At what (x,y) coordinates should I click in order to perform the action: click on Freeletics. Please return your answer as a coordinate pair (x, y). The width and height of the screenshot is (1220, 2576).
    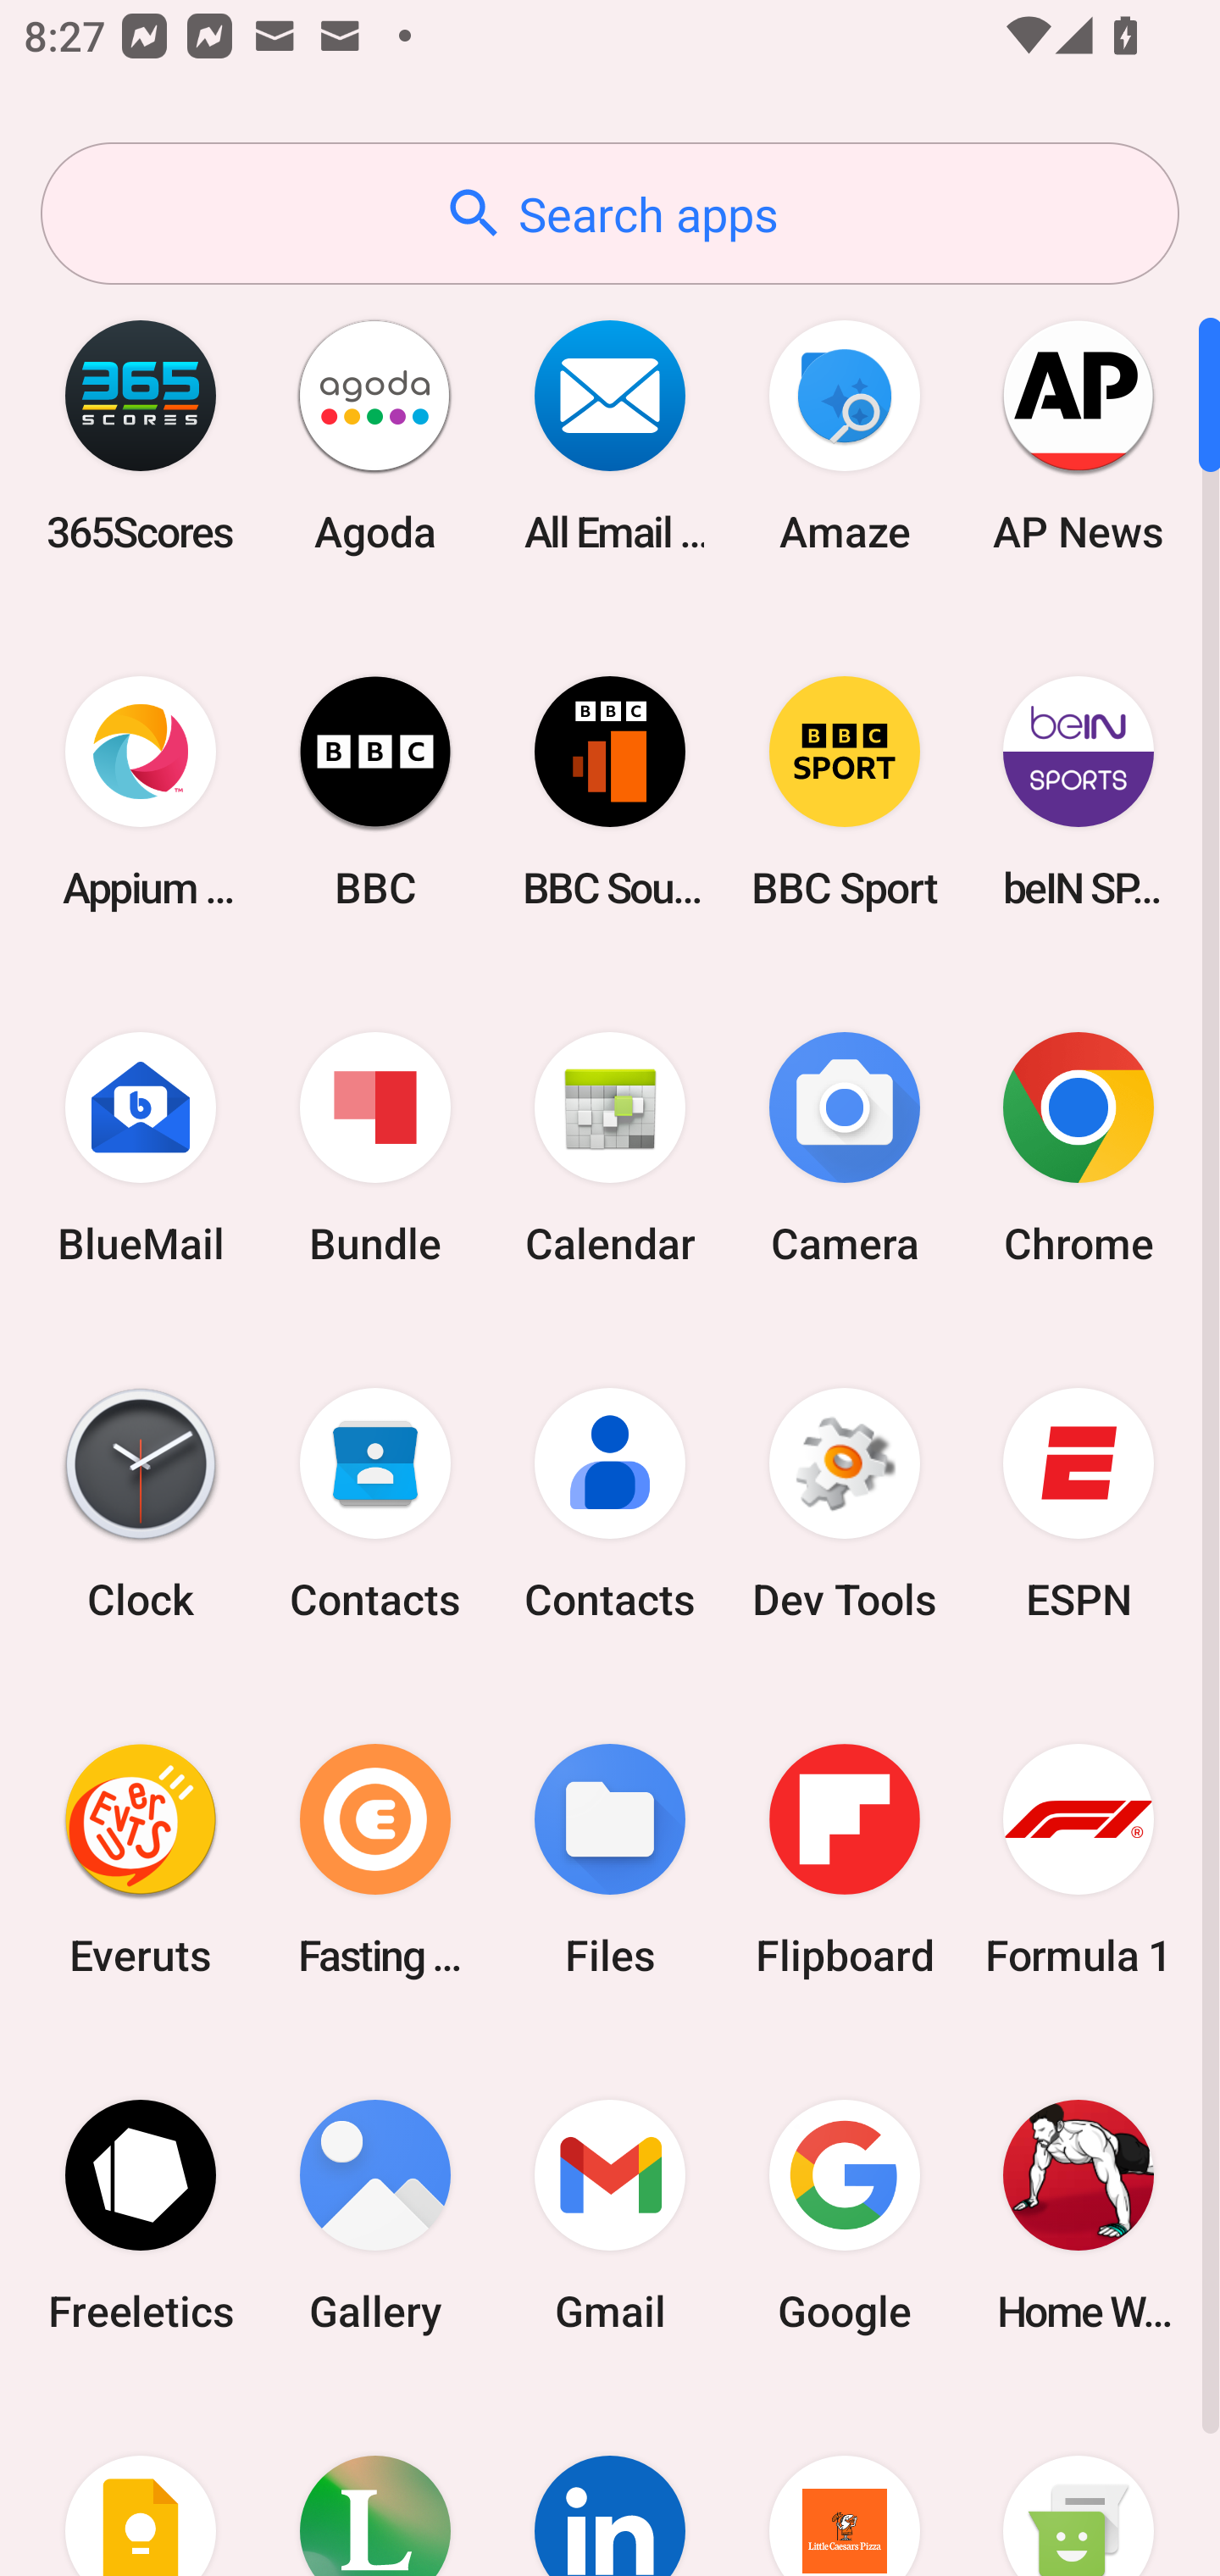
    Looking at the image, I should click on (141, 2215).